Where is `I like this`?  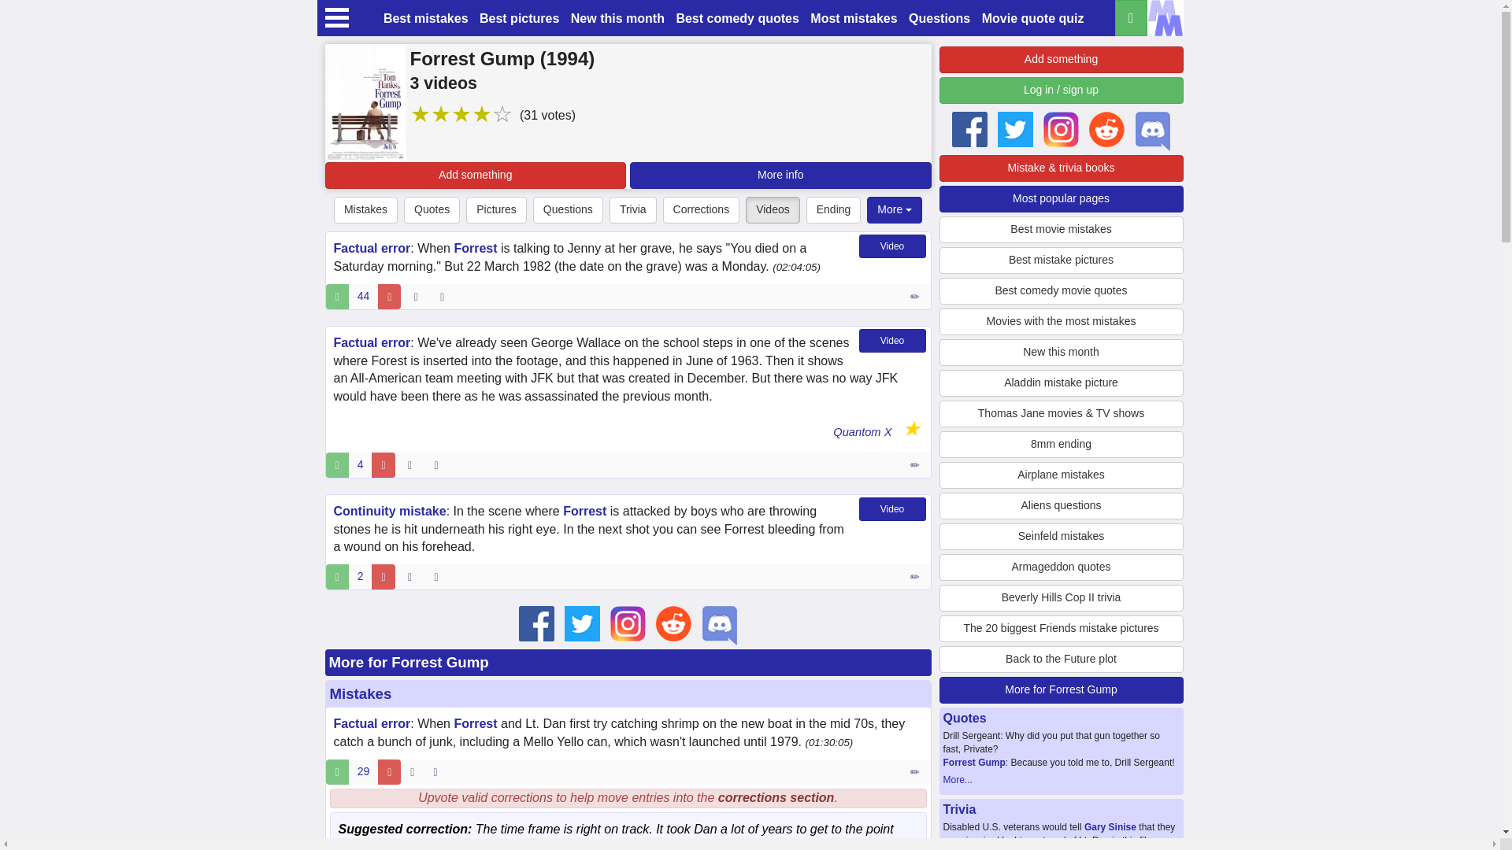 I like this is located at coordinates (337, 577).